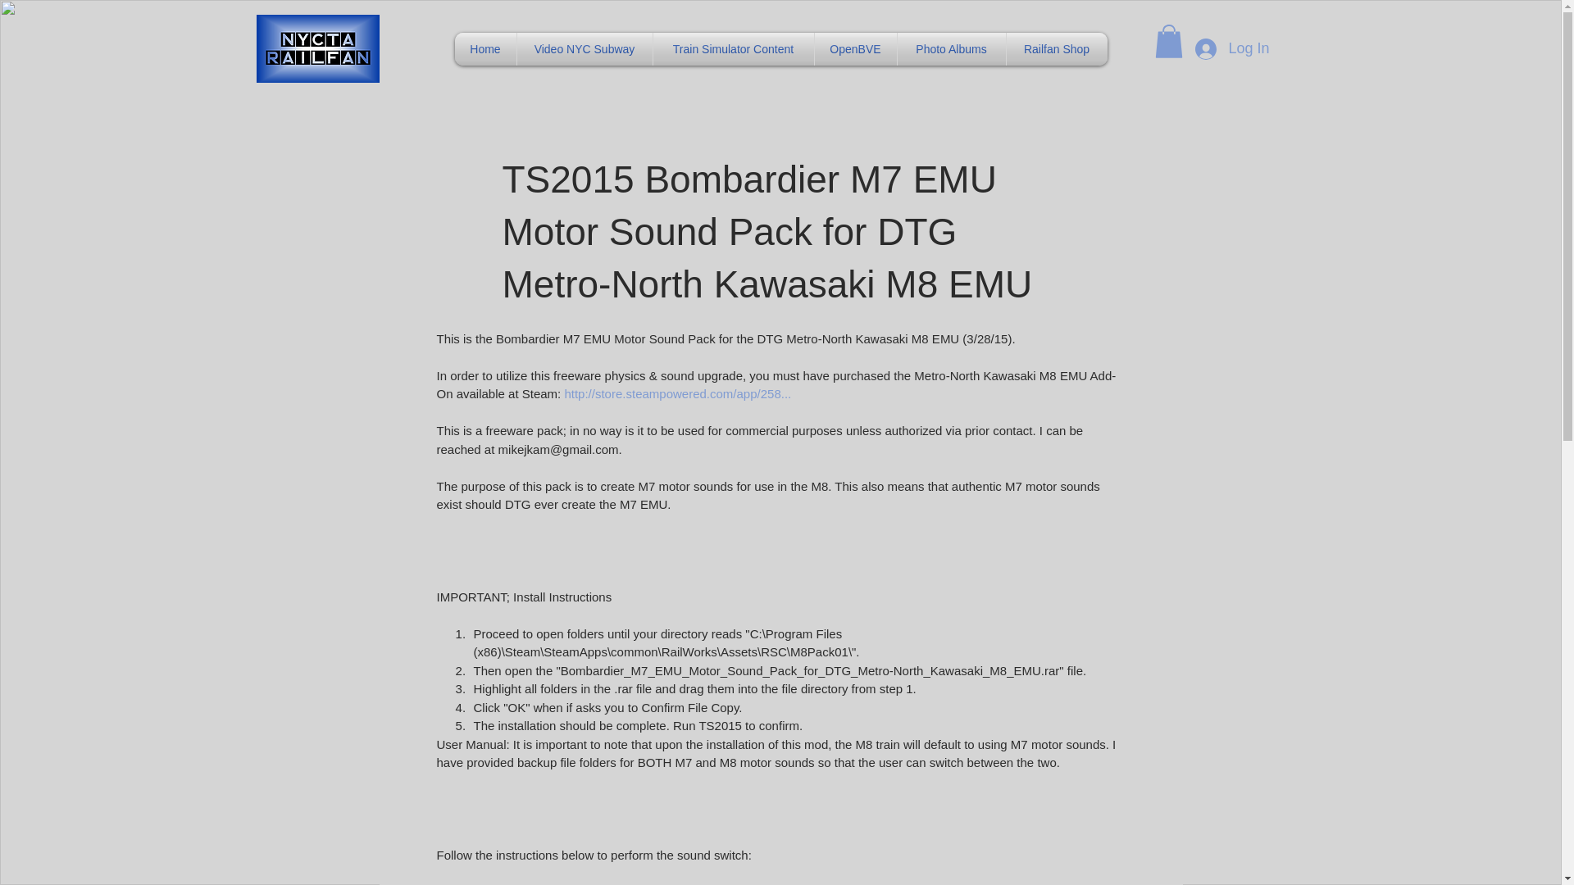 The width and height of the screenshot is (1574, 885). What do you see at coordinates (584, 48) in the screenshot?
I see `Video NYC Subway` at bounding box center [584, 48].